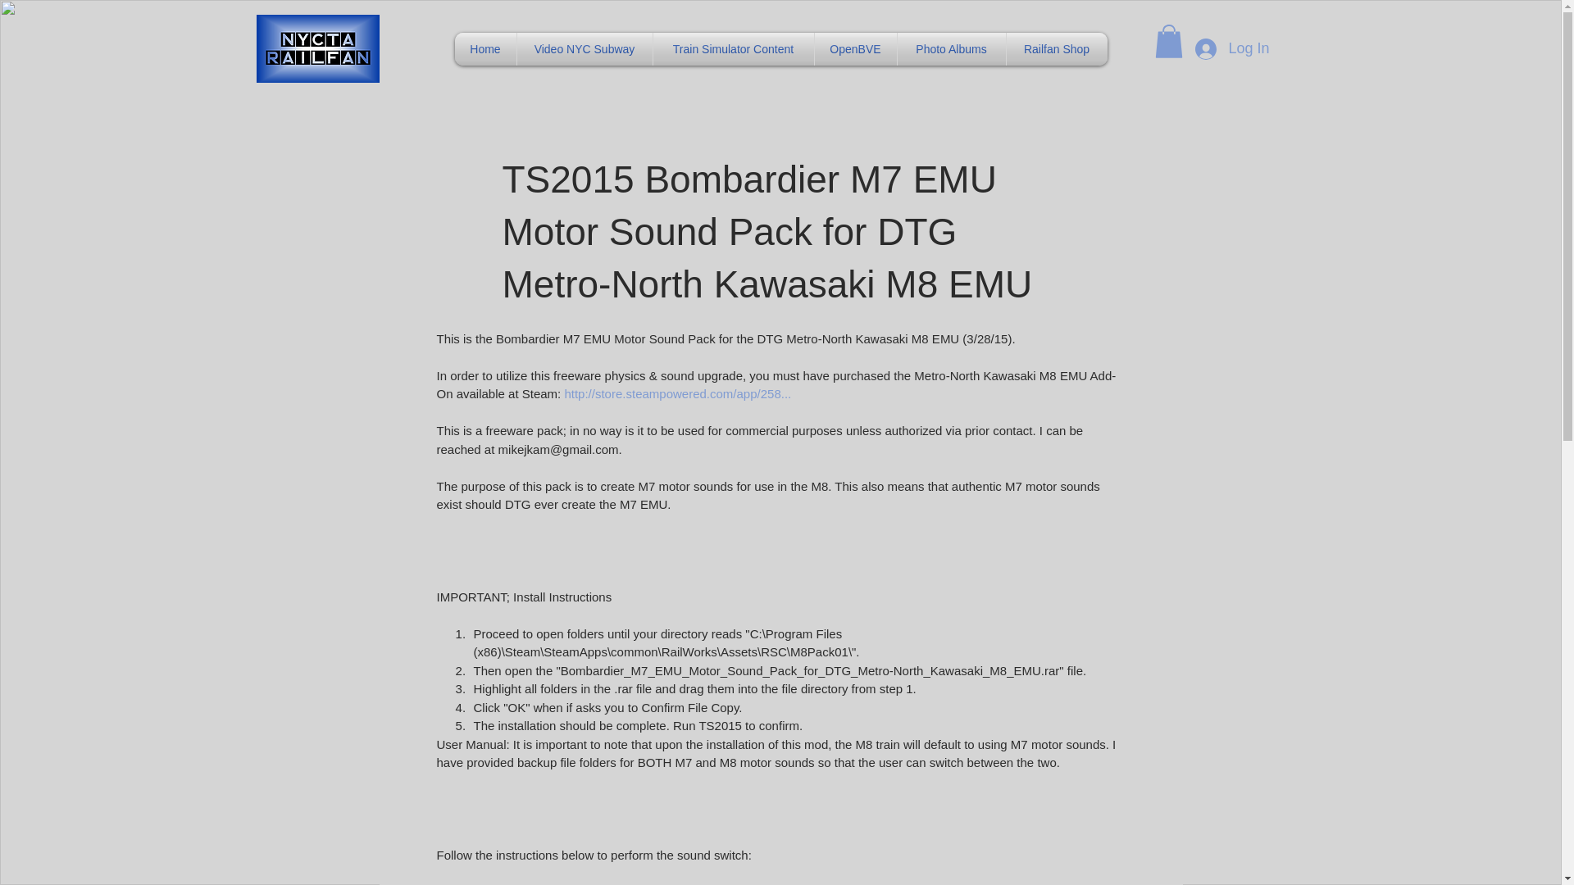 The width and height of the screenshot is (1574, 885). What do you see at coordinates (584, 48) in the screenshot?
I see `Video NYC Subway` at bounding box center [584, 48].